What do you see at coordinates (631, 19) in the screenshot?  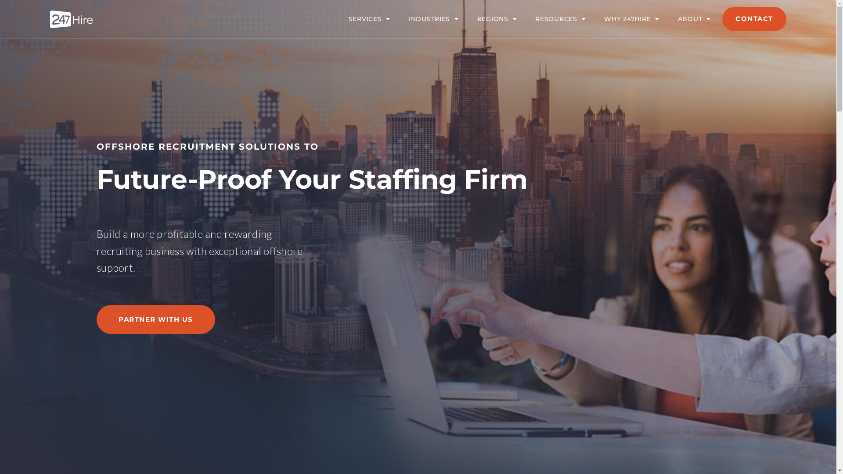 I see `WHY 247HIRE` at bounding box center [631, 19].